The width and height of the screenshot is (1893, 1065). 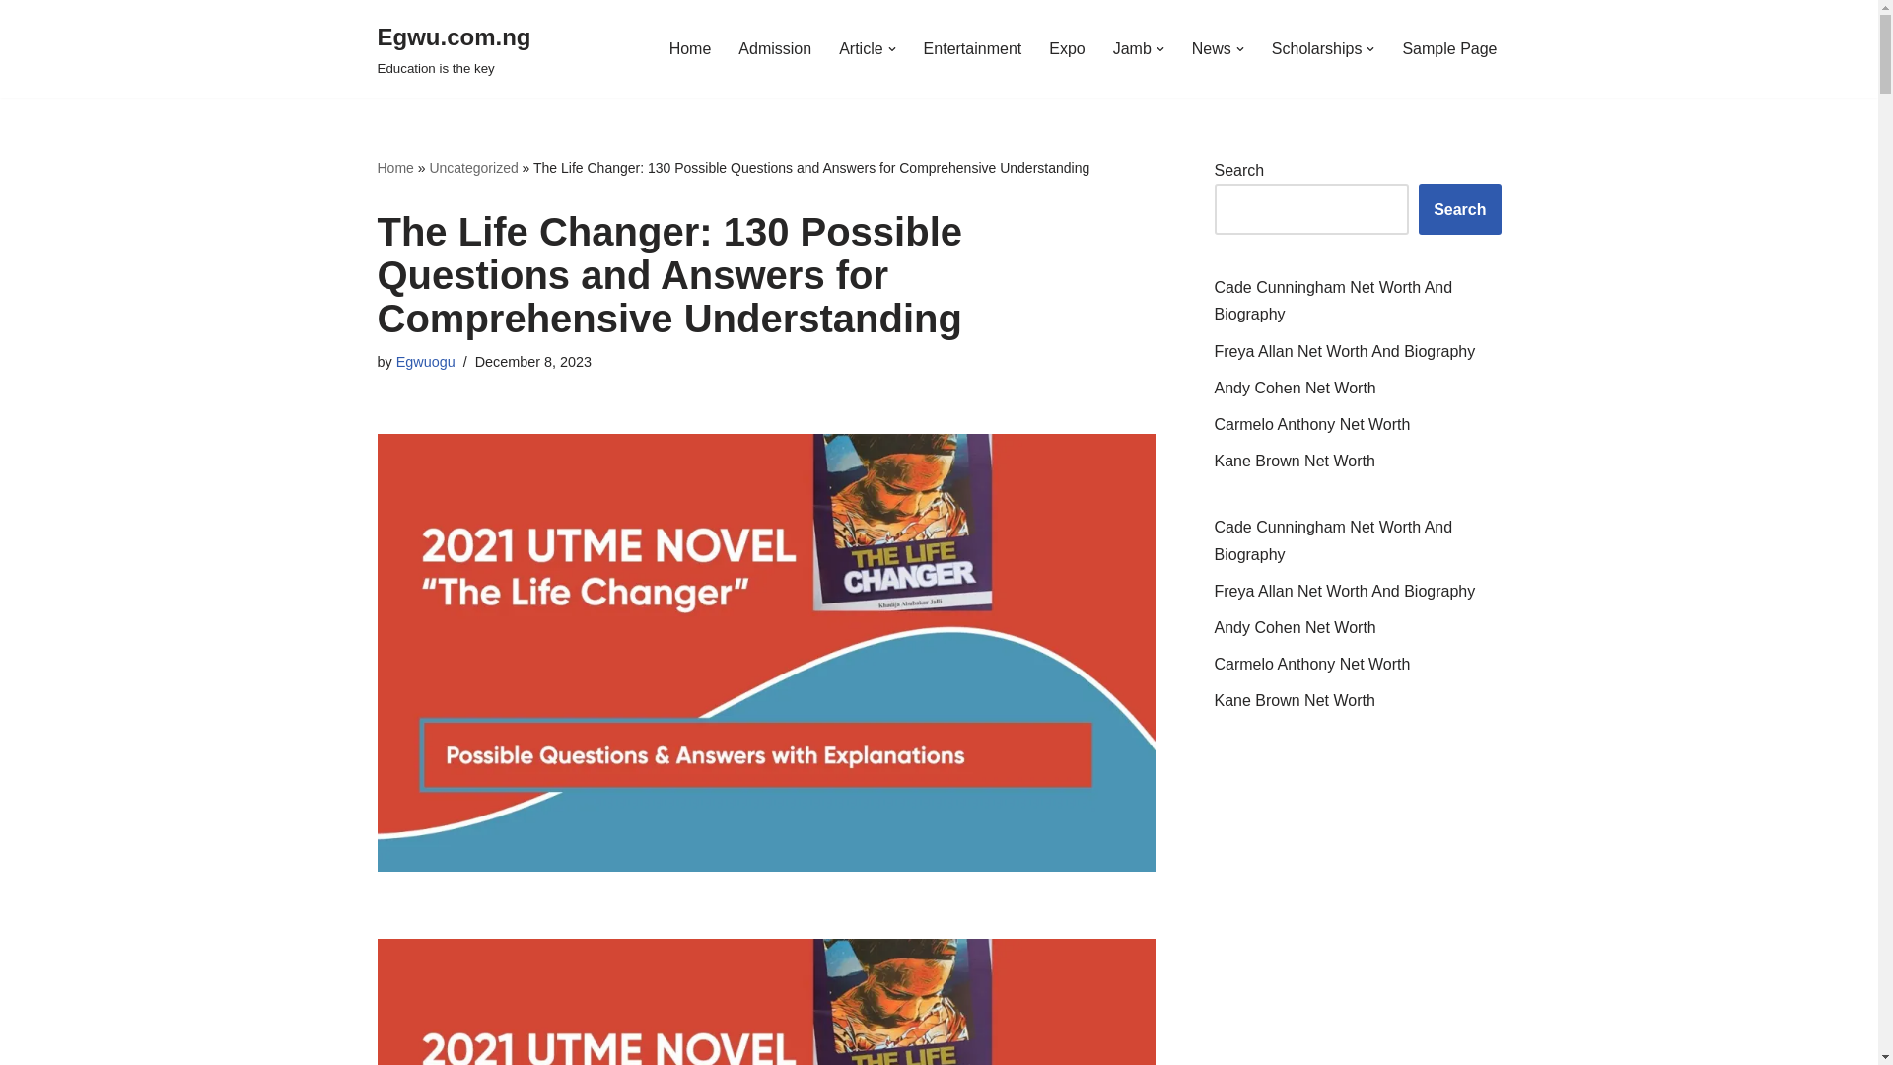 I want to click on Article, so click(x=860, y=47).